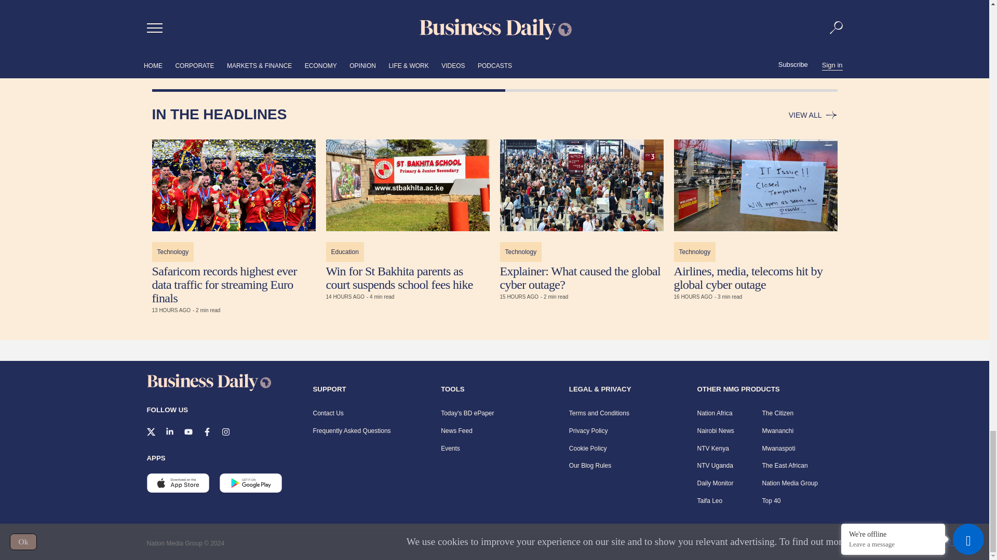  Describe the element at coordinates (716, 431) in the screenshot. I see `Nairobi News` at that location.